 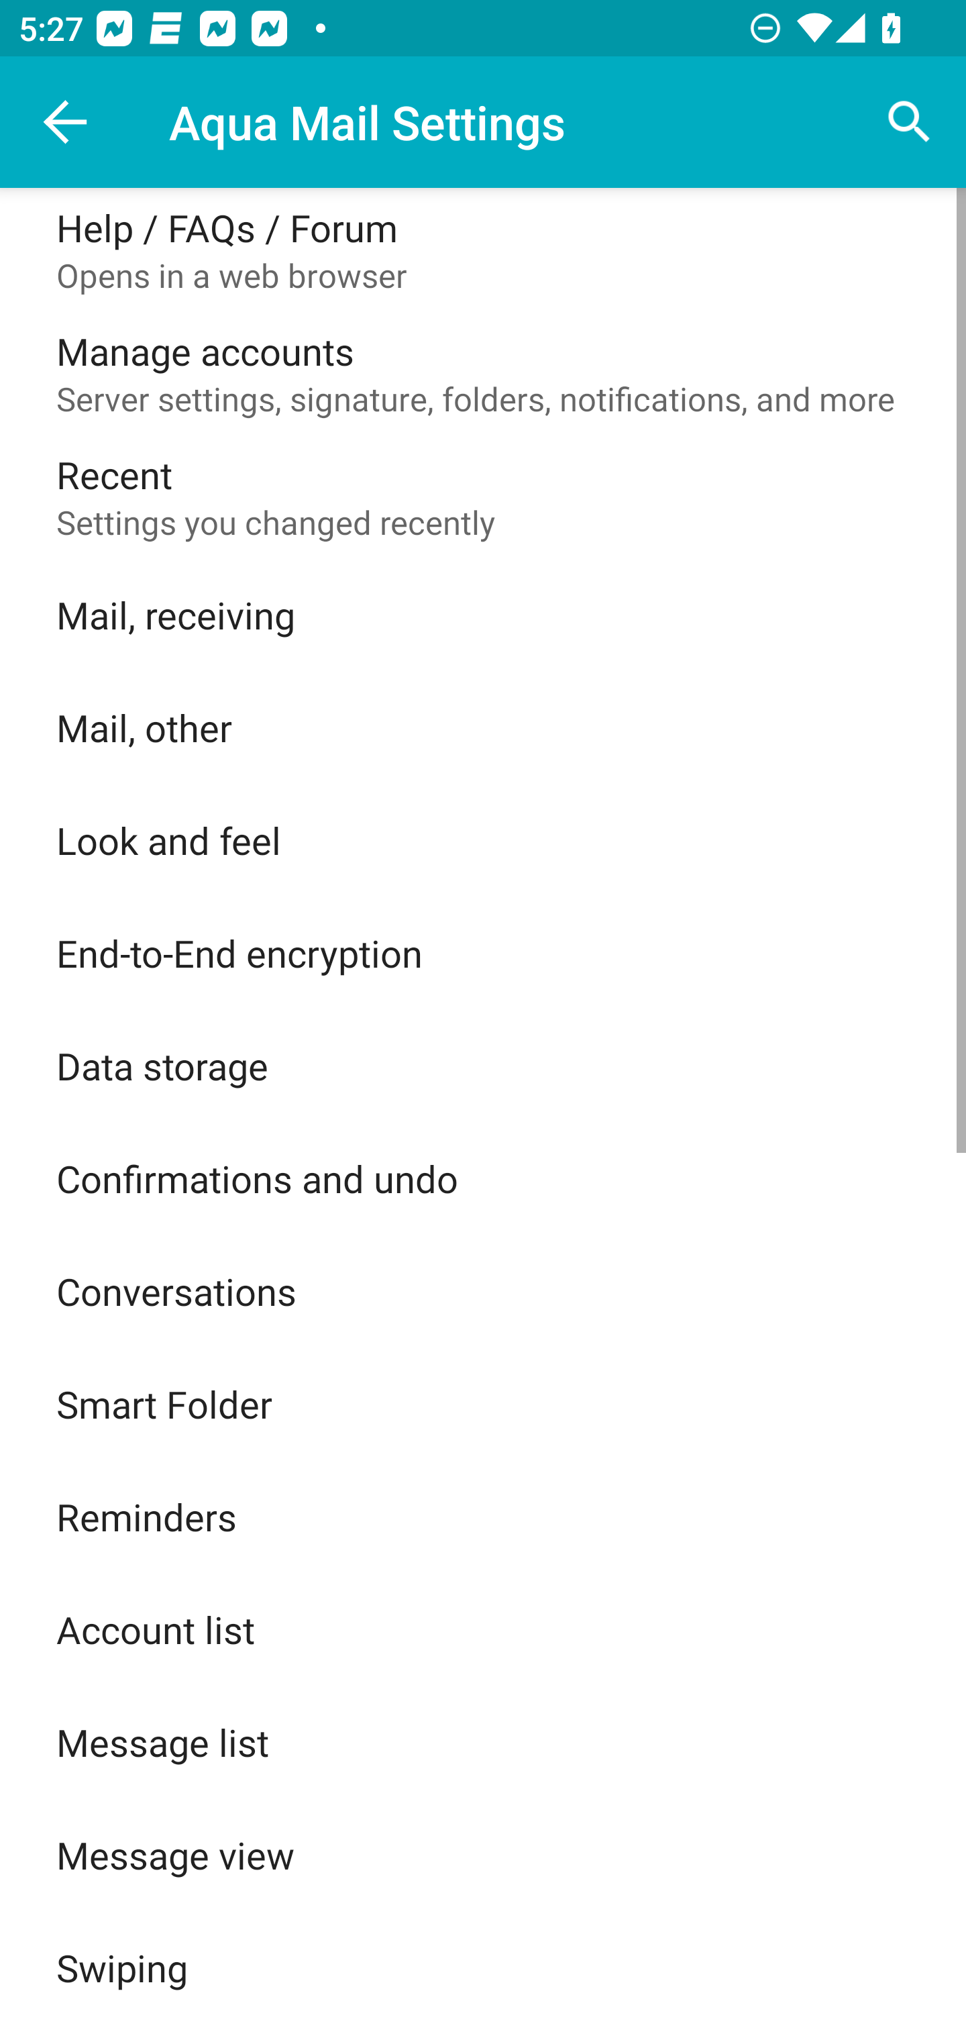 I want to click on Data storage, so click(x=483, y=1066).